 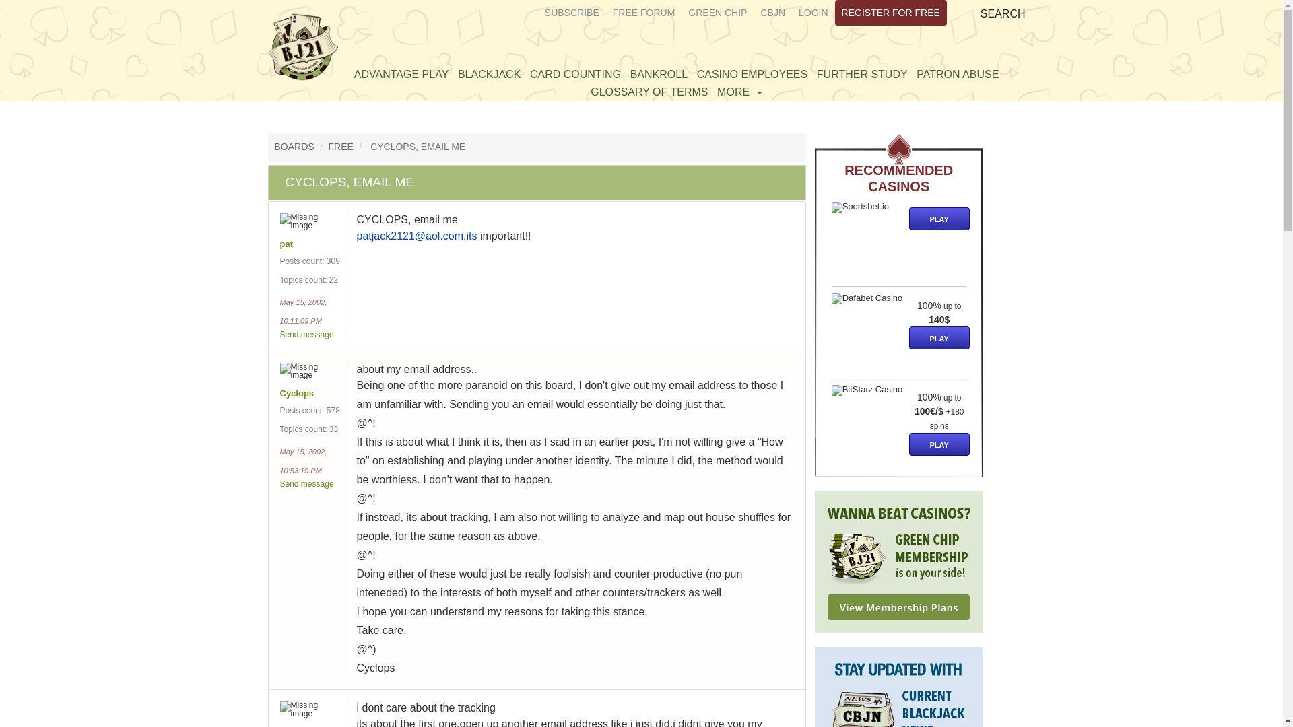 I want to click on LOGIN, so click(x=814, y=12).